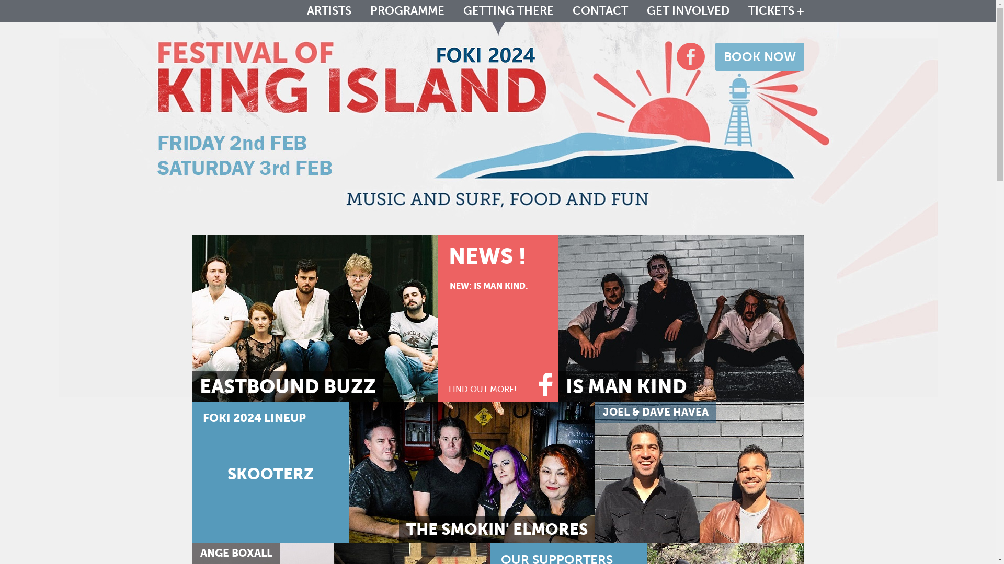  What do you see at coordinates (700, 472) in the screenshot?
I see `JOEL & DAVE HAVEA` at bounding box center [700, 472].